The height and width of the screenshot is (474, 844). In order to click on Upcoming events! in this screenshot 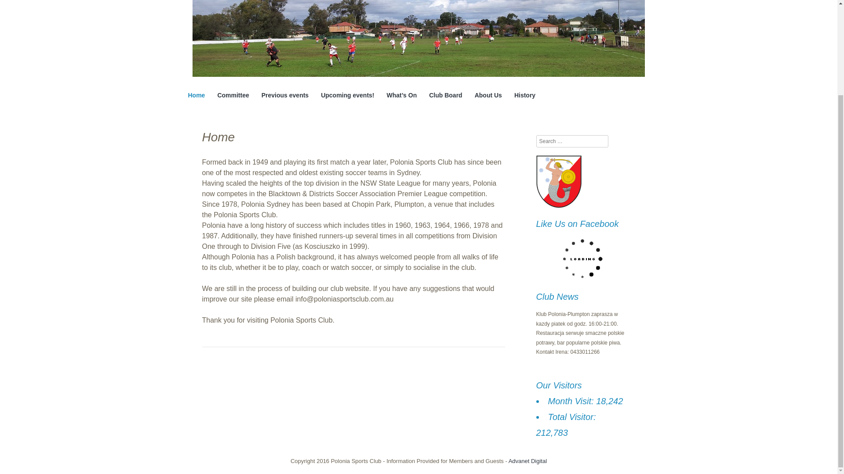, I will do `click(347, 95)`.